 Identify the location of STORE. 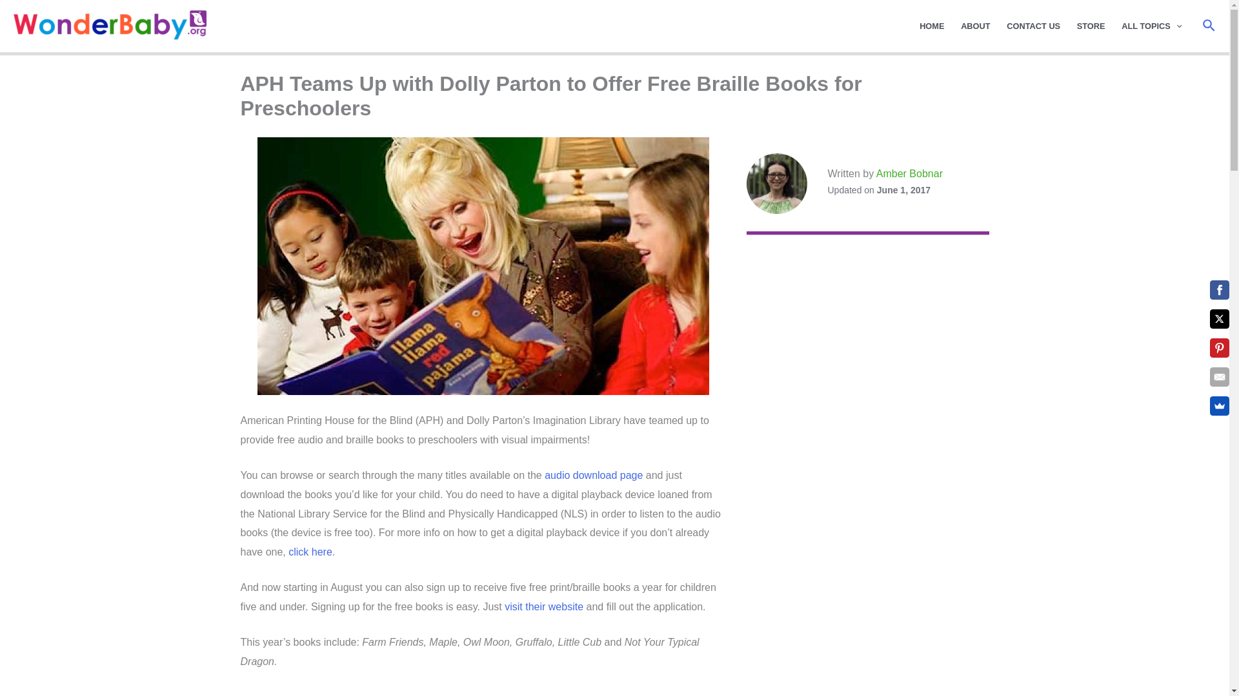
(1091, 26).